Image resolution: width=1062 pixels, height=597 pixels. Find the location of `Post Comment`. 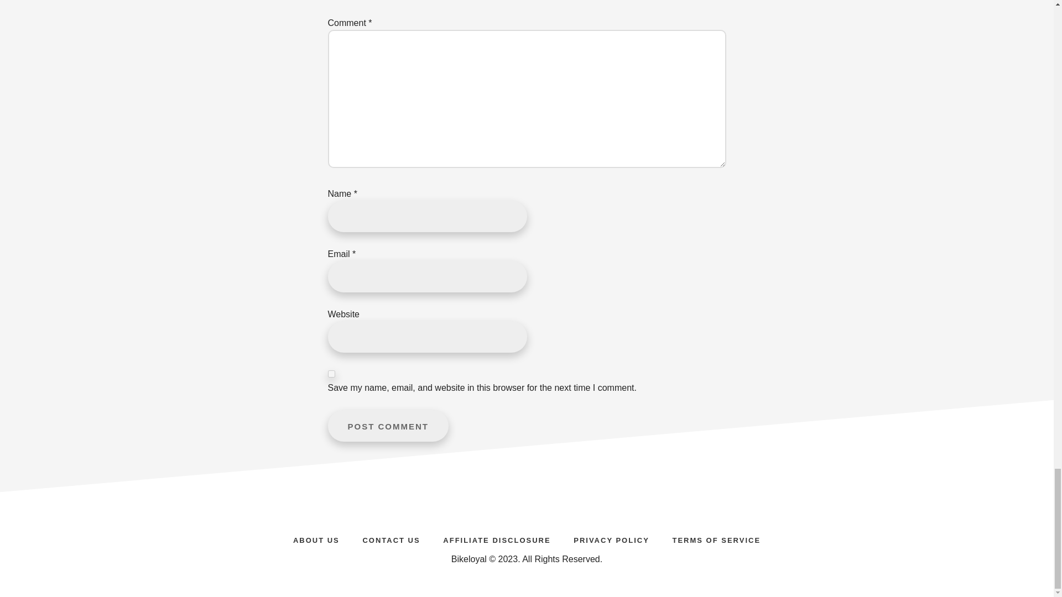

Post Comment is located at coordinates (387, 426).